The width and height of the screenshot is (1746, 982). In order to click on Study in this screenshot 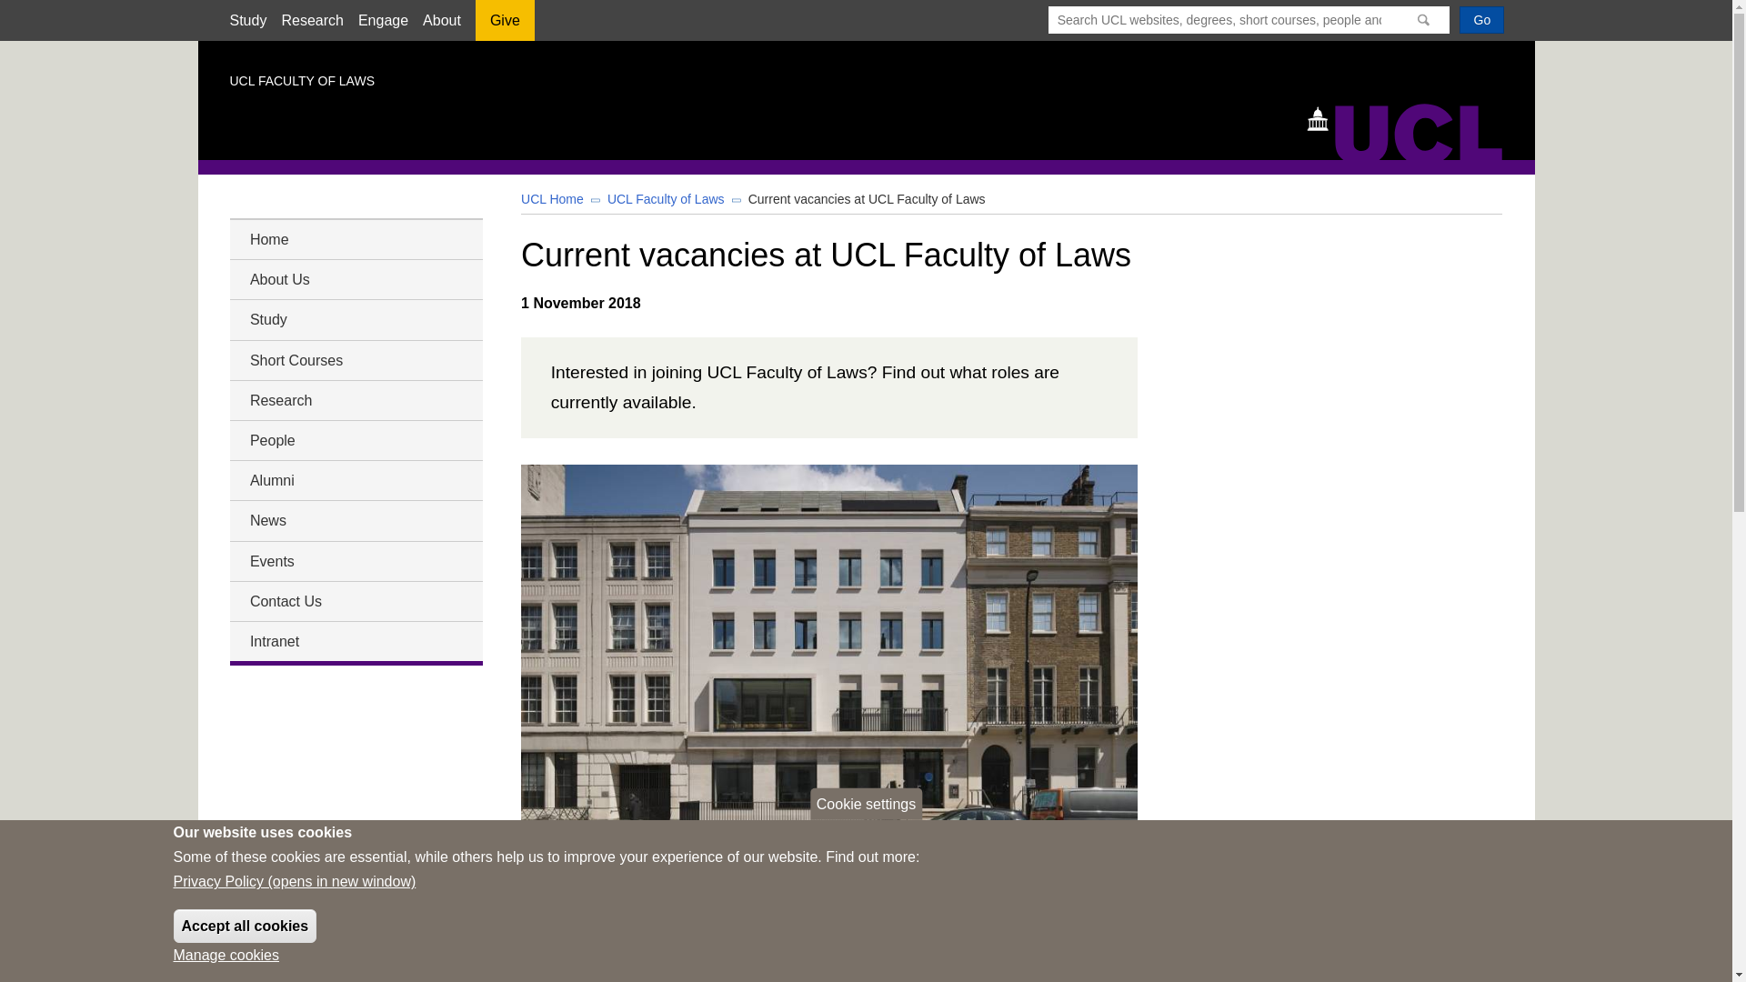, I will do `click(355, 320)`.